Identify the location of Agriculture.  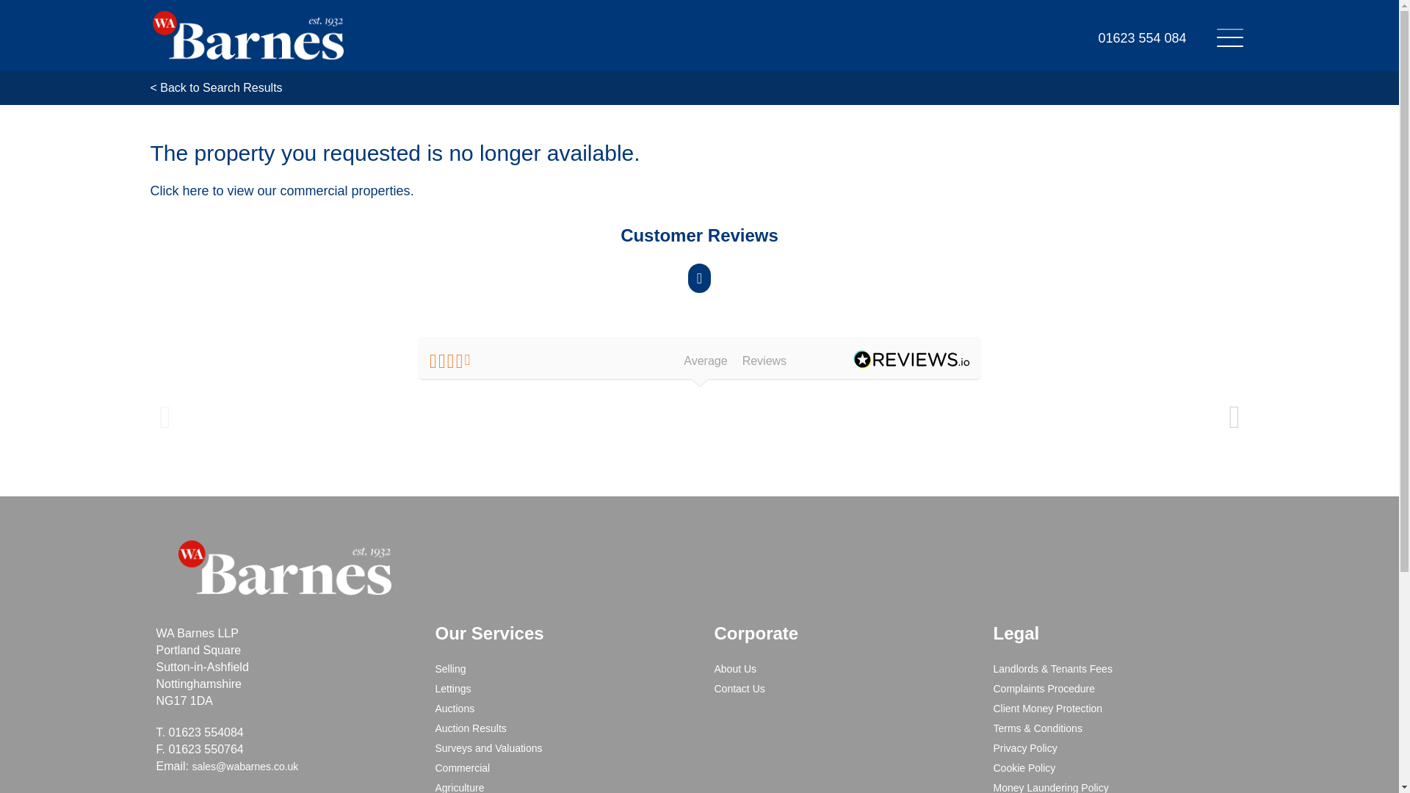
(458, 787).